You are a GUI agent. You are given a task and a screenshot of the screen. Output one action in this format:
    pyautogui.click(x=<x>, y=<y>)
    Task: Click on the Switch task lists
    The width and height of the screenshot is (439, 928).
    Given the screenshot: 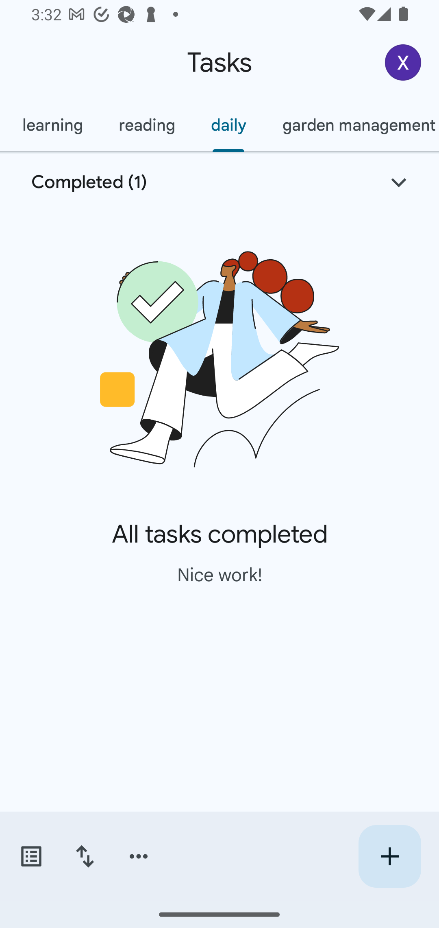 What is the action you would take?
    pyautogui.click(x=31, y=856)
    